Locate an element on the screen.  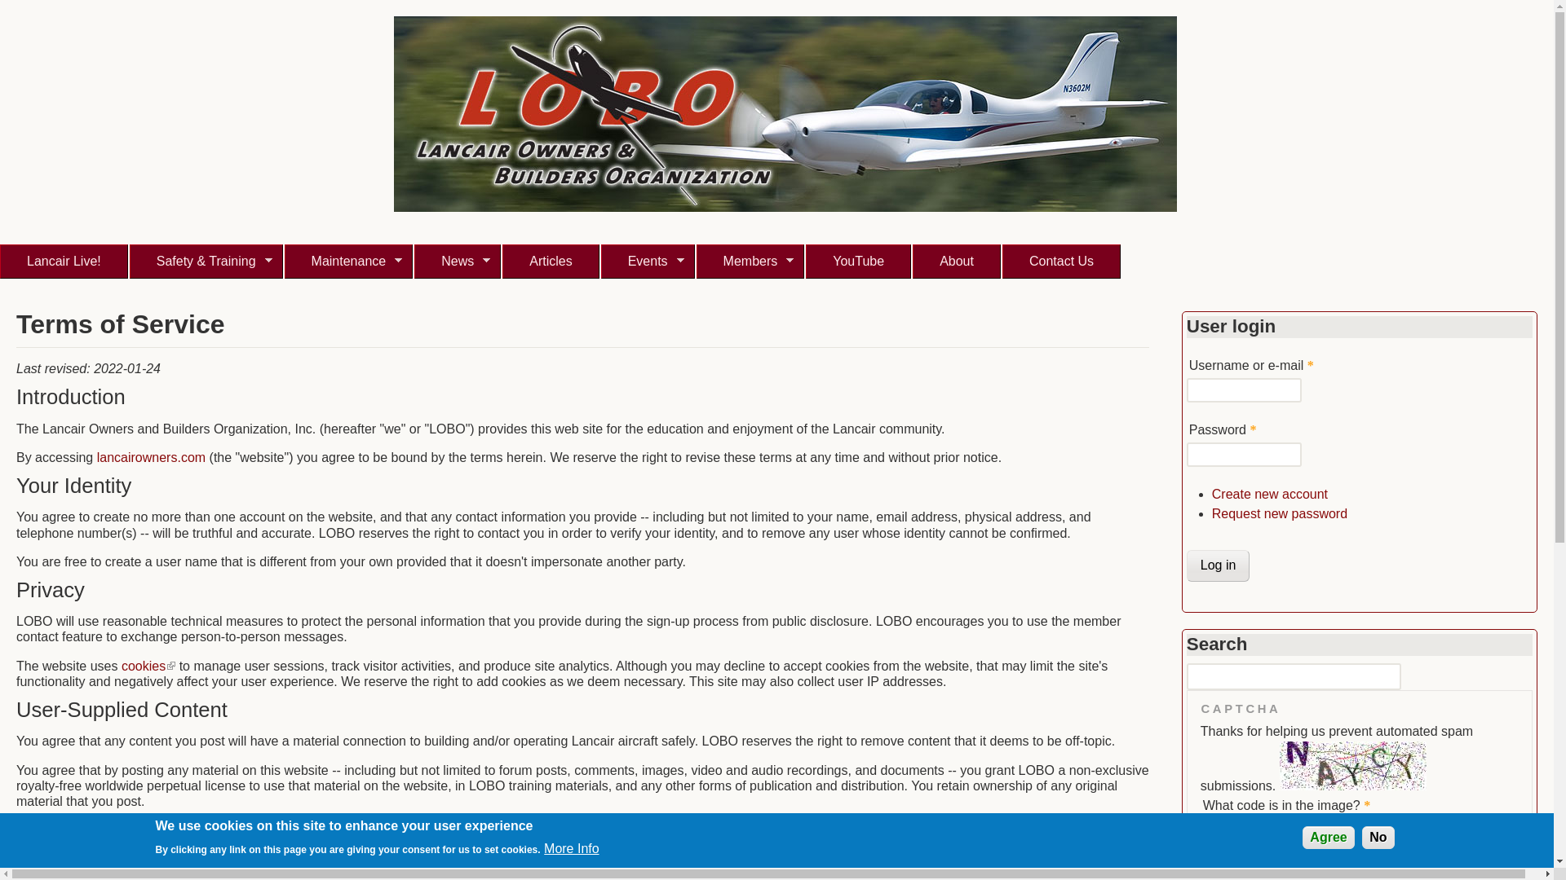
Send a message to LOBO is located at coordinates (1061, 262).